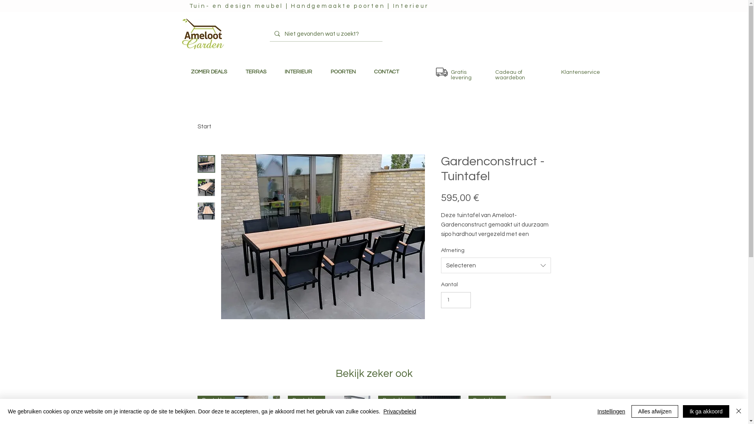  Describe the element at coordinates (203, 34) in the screenshot. I see `Ameloot Garden Construct` at that location.